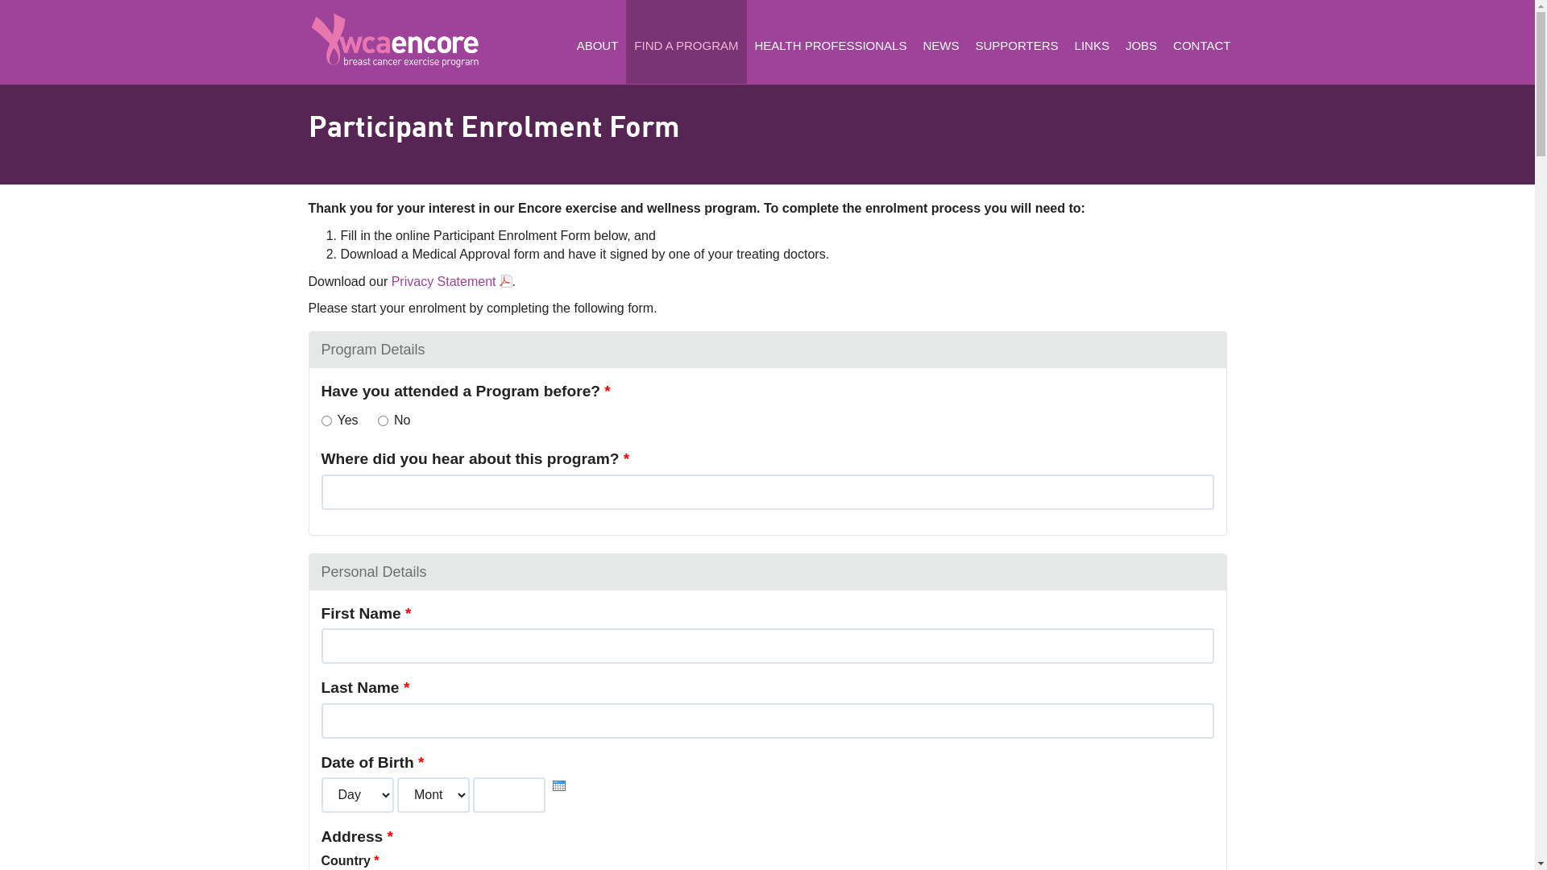 This screenshot has height=870, width=1547. What do you see at coordinates (559, 786) in the screenshot?
I see `Open popup calendar` at bounding box center [559, 786].